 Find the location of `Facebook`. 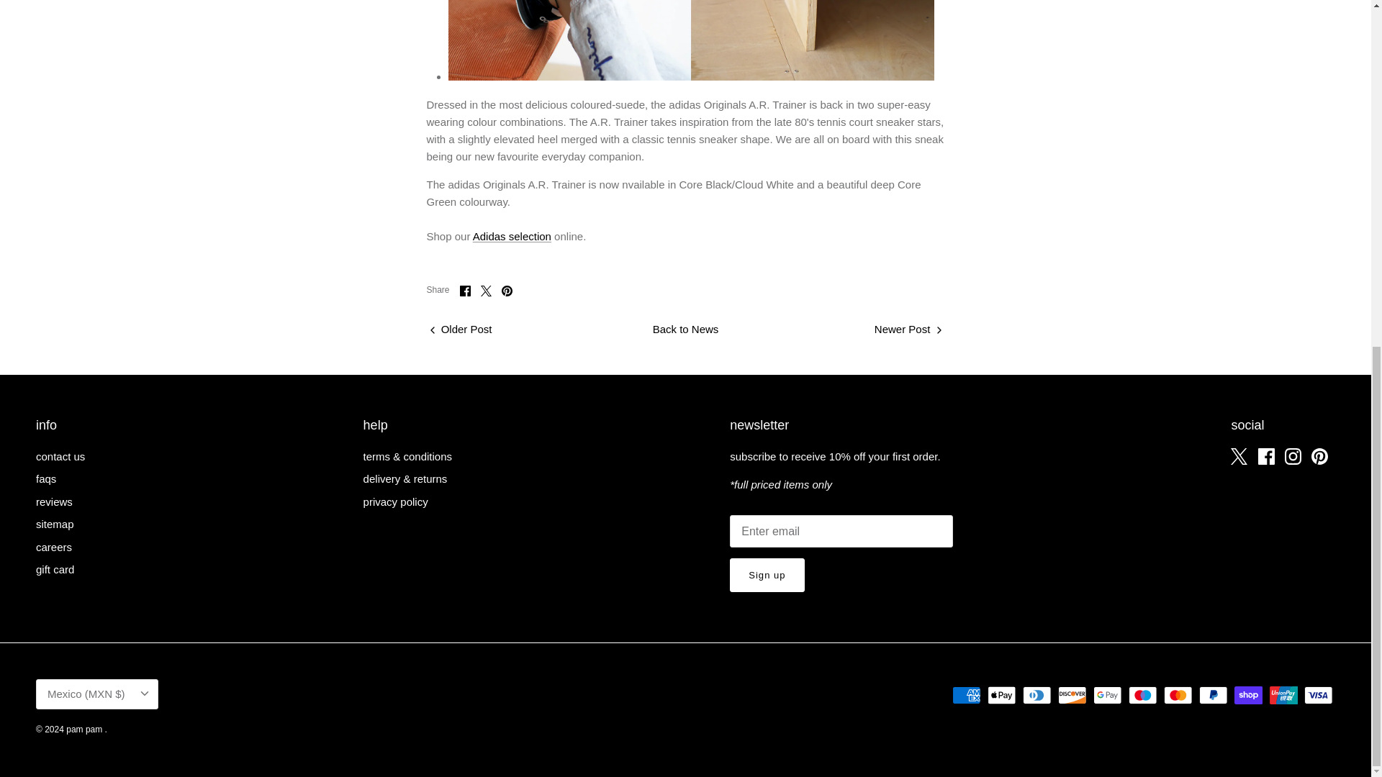

Facebook is located at coordinates (465, 291).